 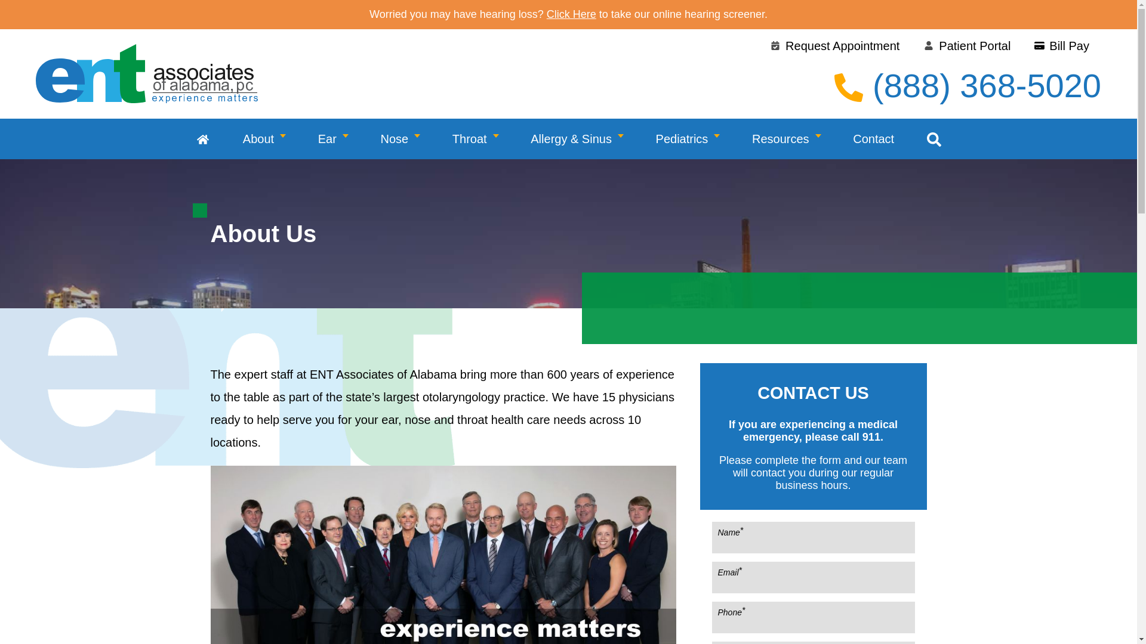 I want to click on Bill Pay, so click(x=1062, y=45).